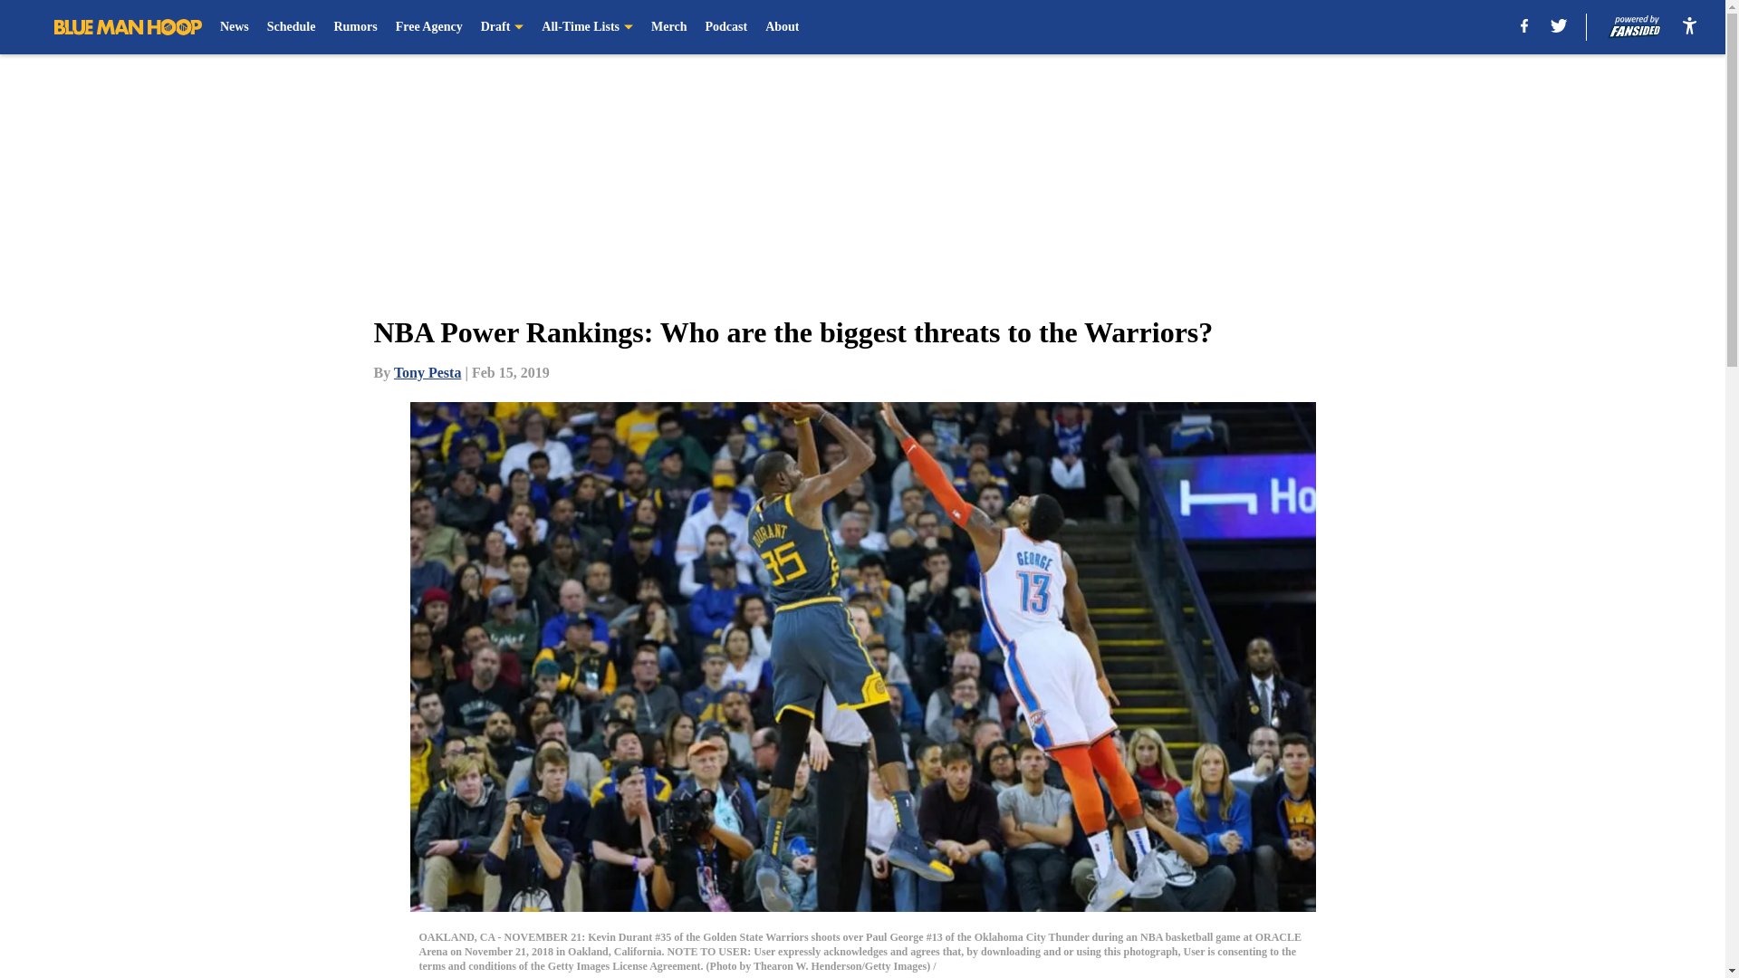 This screenshot has width=1739, height=978. What do you see at coordinates (668, 27) in the screenshot?
I see `Merch` at bounding box center [668, 27].